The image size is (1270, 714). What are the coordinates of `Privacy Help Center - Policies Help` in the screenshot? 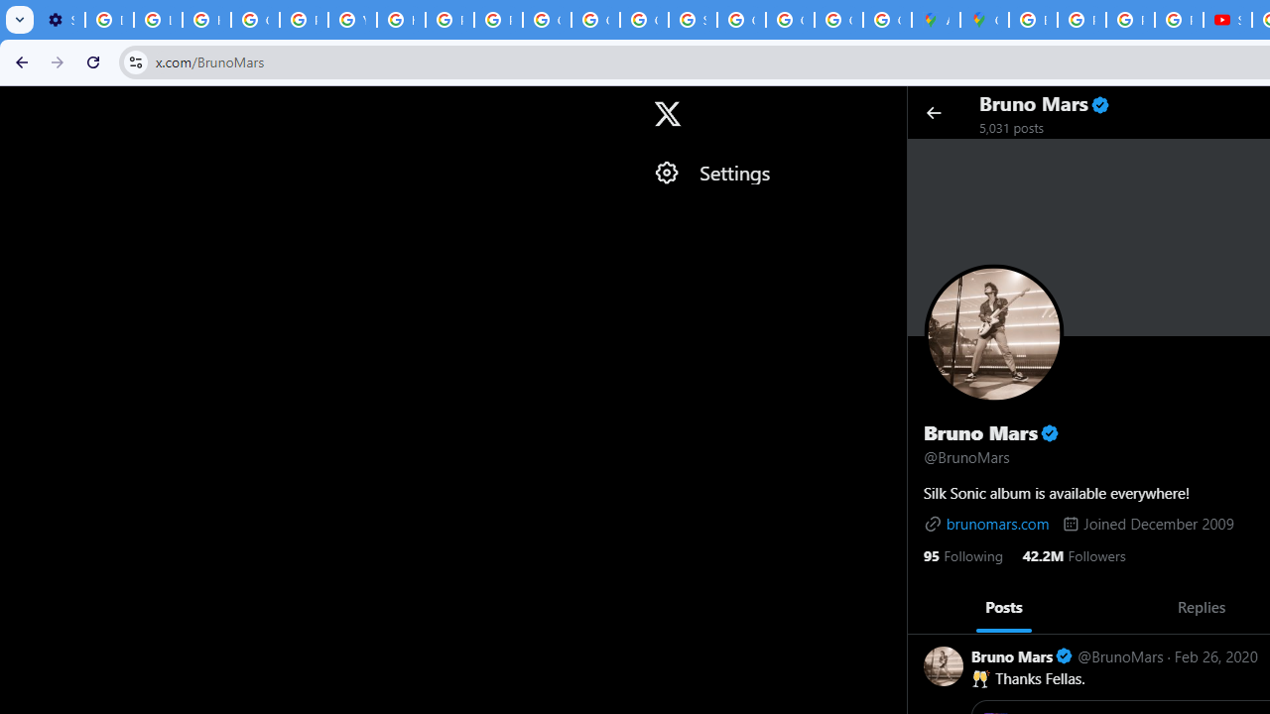 It's located at (304, 20).